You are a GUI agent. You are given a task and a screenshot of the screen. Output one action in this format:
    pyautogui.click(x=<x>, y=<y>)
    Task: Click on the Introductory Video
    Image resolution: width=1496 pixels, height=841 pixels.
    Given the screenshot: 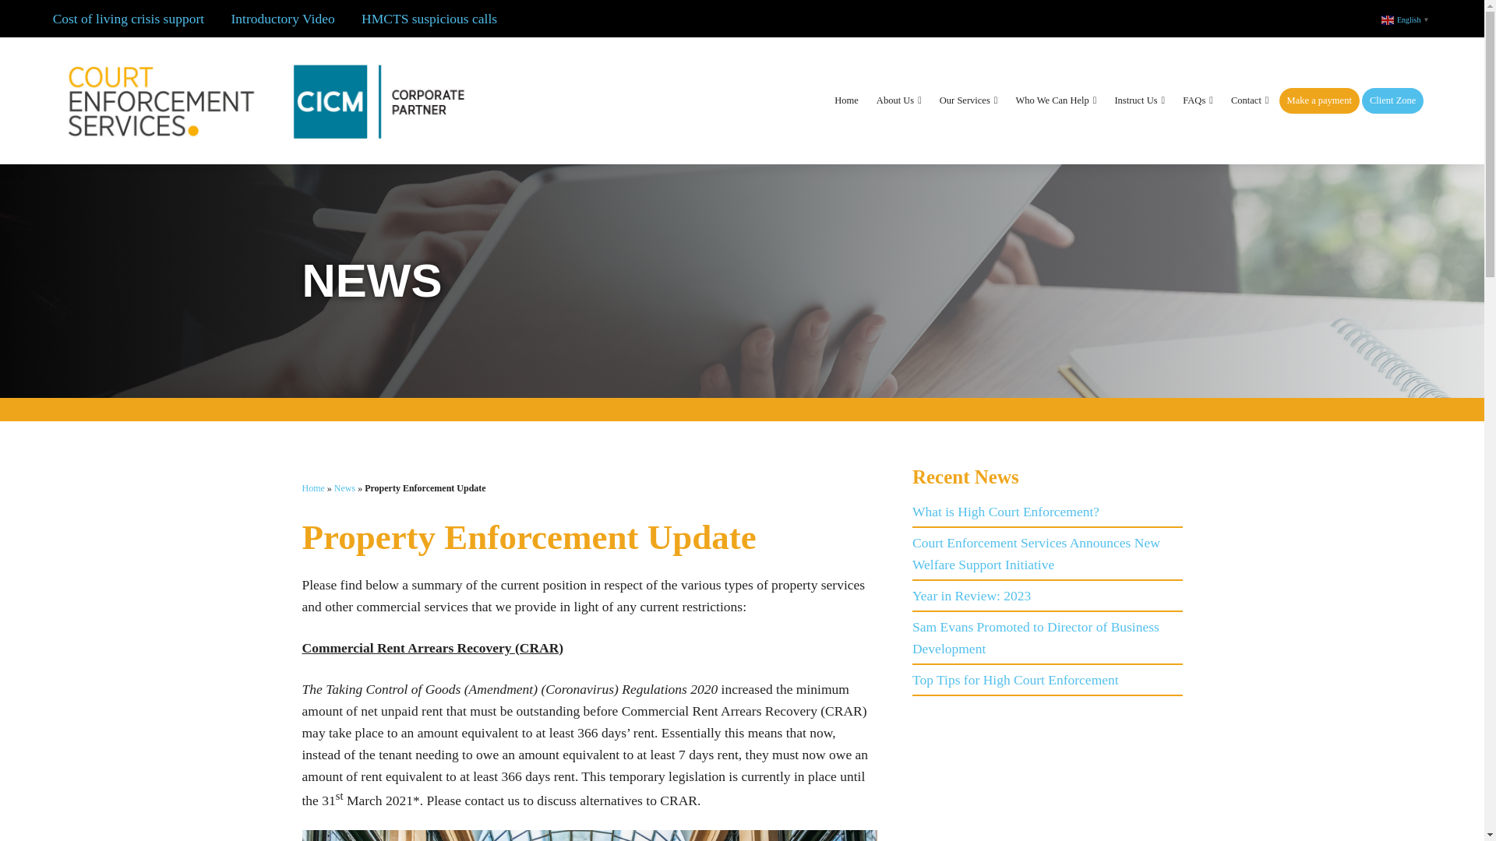 What is the action you would take?
    pyautogui.click(x=282, y=19)
    